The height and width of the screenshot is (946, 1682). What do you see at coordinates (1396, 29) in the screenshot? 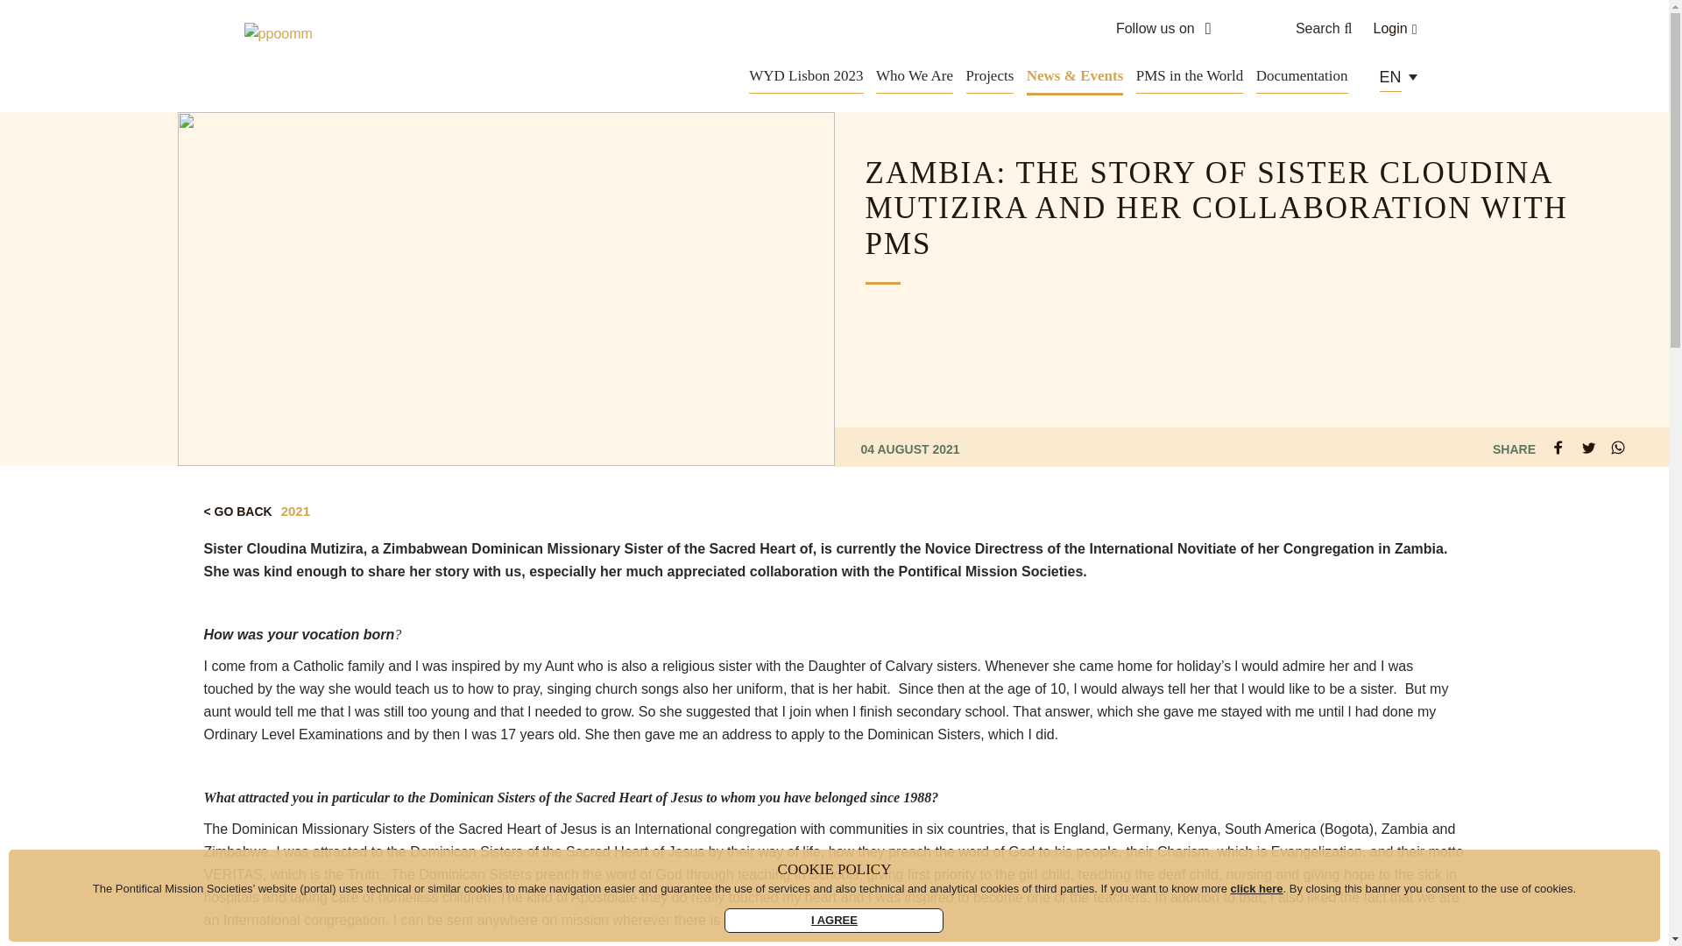
I see `Login` at bounding box center [1396, 29].